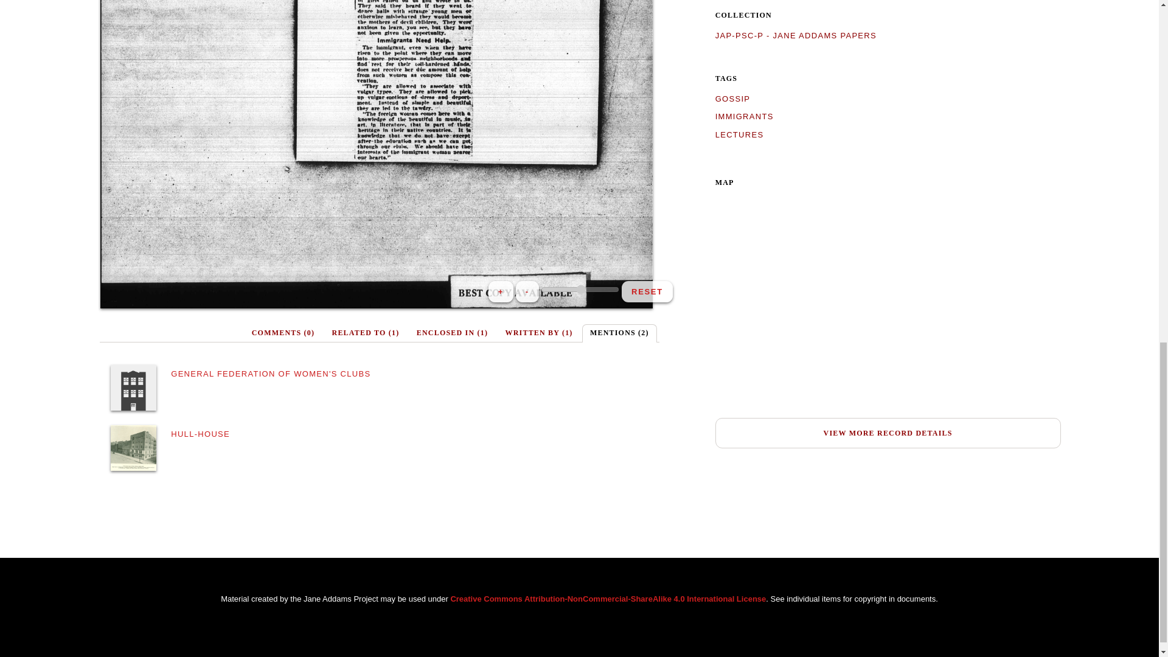  Describe the element at coordinates (579, 289) in the screenshot. I see `2.1` at that location.